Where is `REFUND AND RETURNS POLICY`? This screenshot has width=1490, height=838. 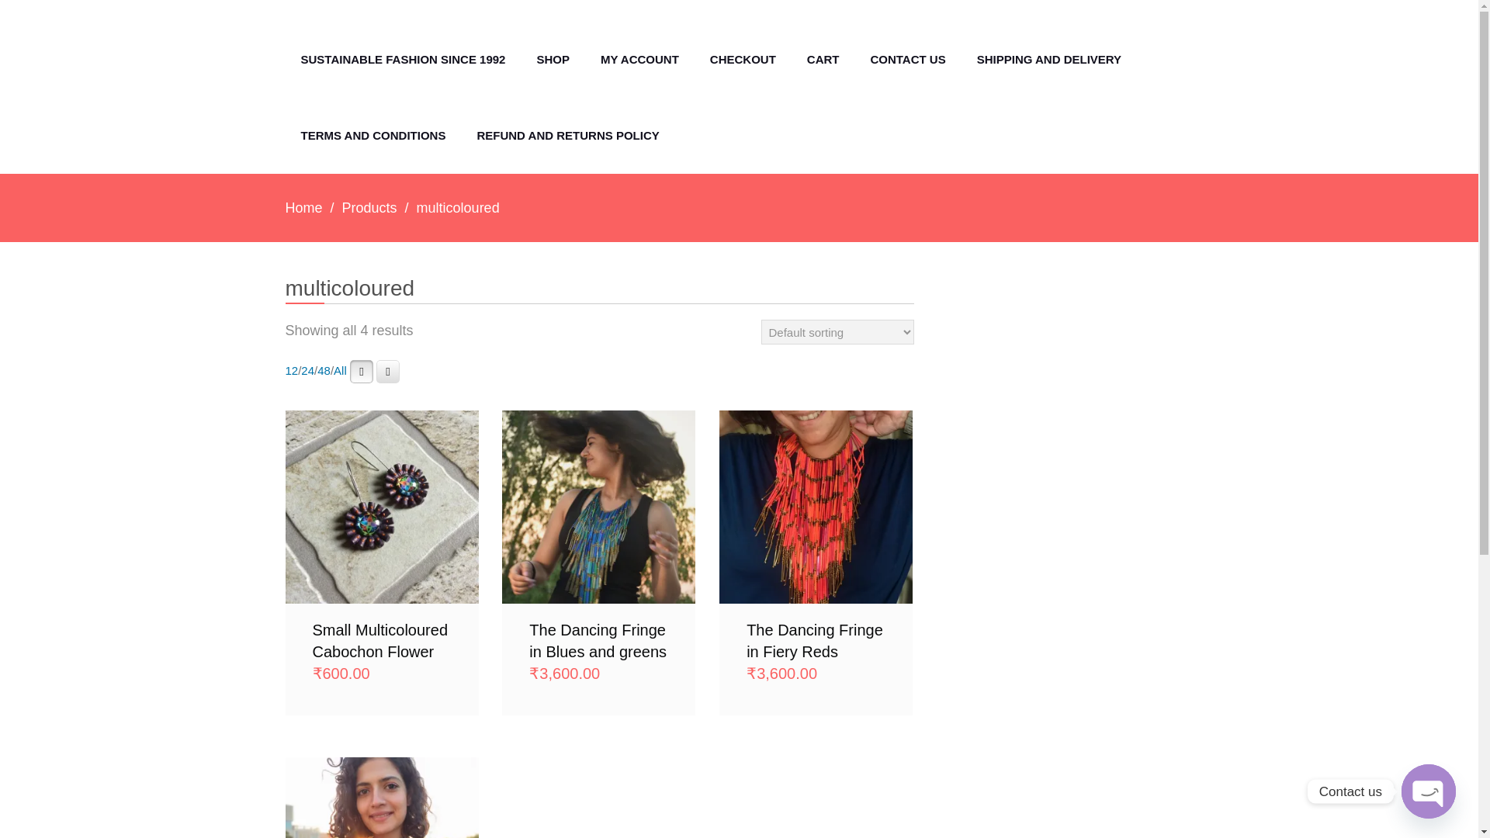
REFUND AND RETURNS POLICY is located at coordinates (567, 135).